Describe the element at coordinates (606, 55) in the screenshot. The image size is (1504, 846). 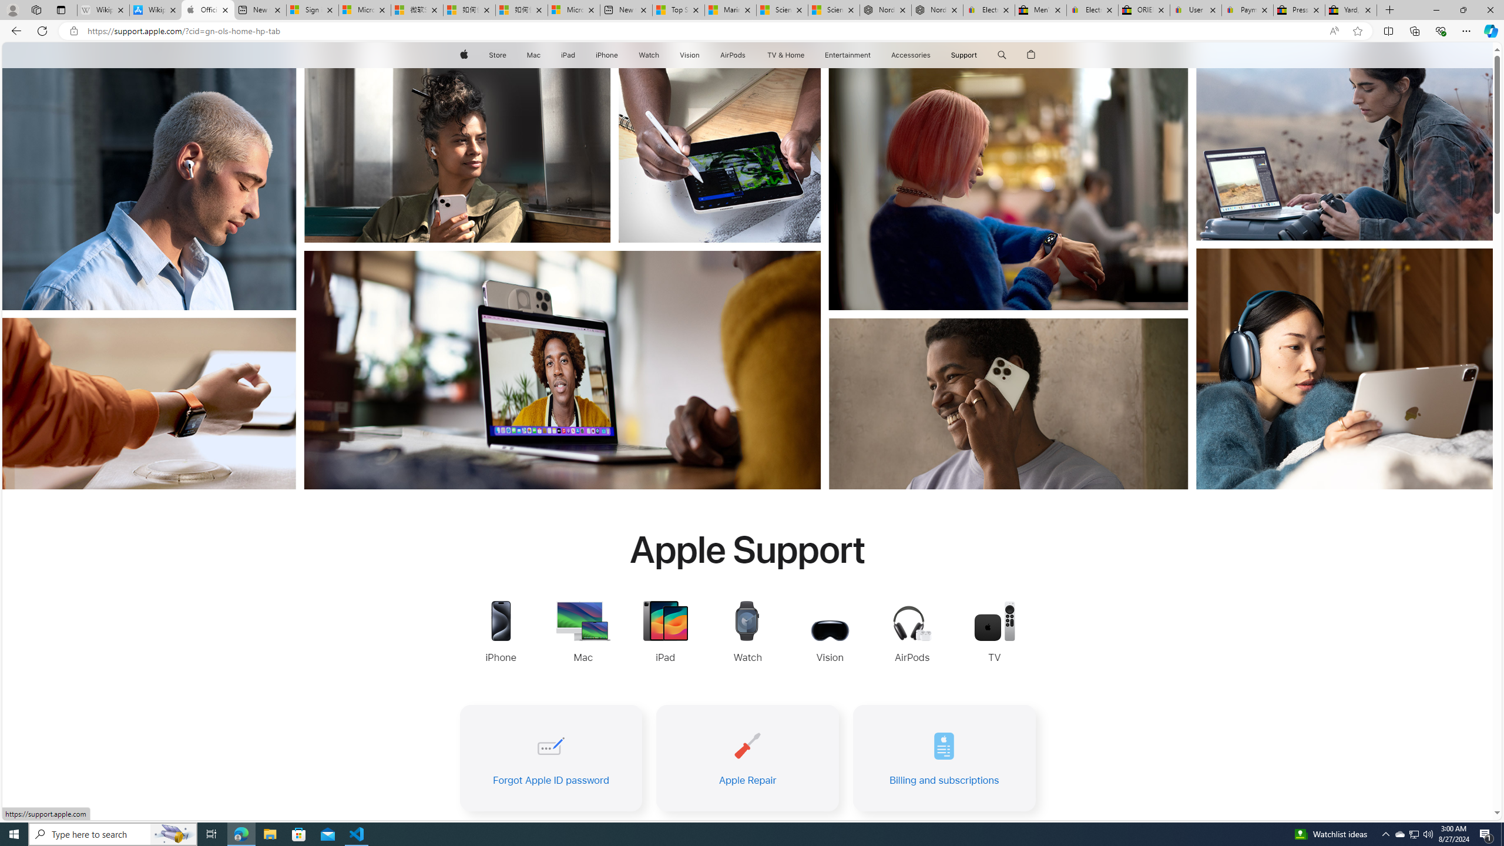
I see `iPhone` at that location.